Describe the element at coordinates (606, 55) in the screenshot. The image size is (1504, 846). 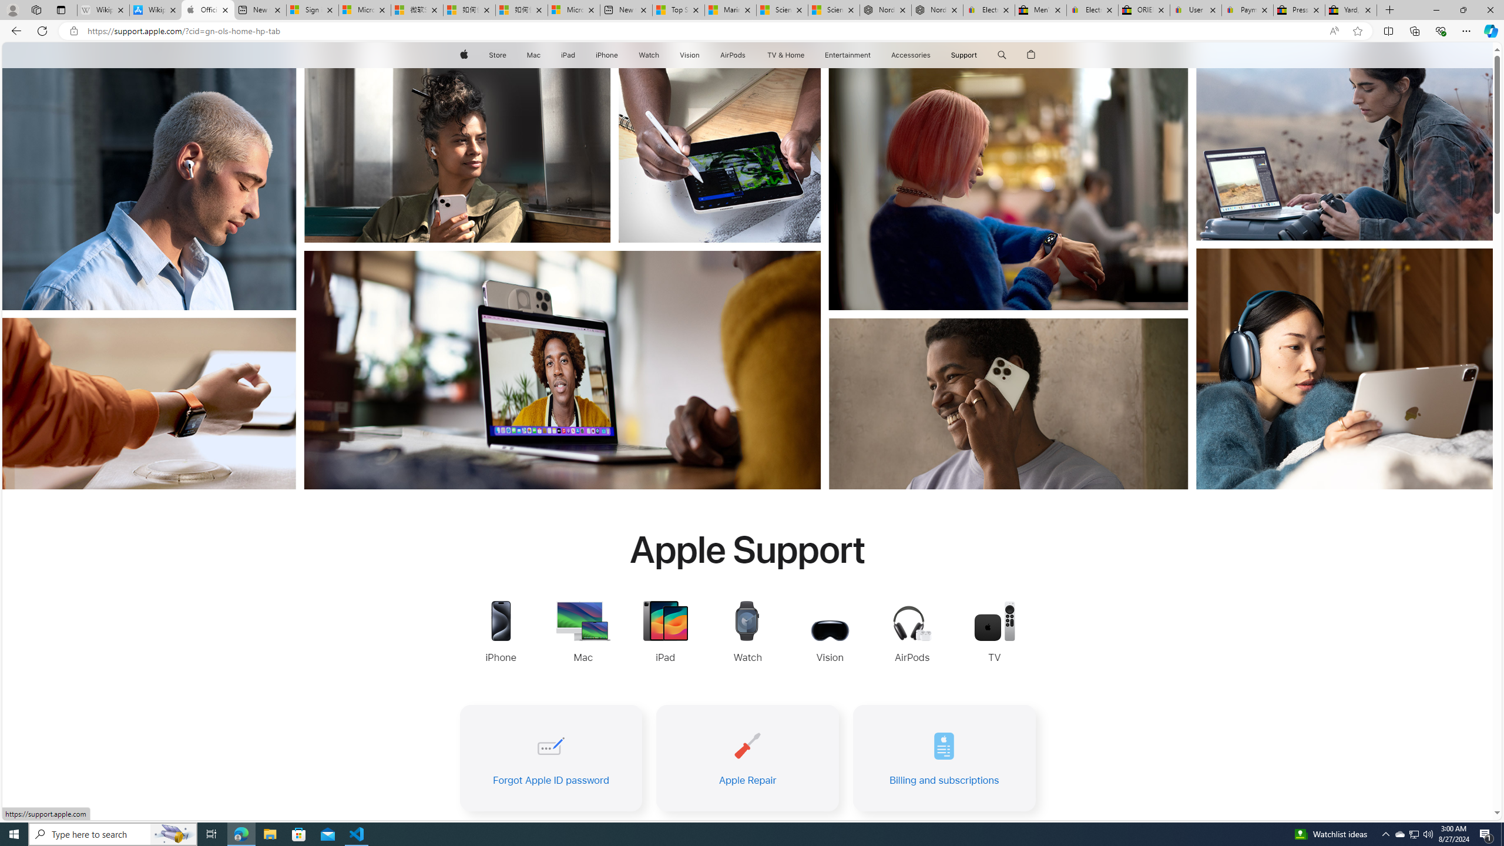
I see `iPhone` at that location.